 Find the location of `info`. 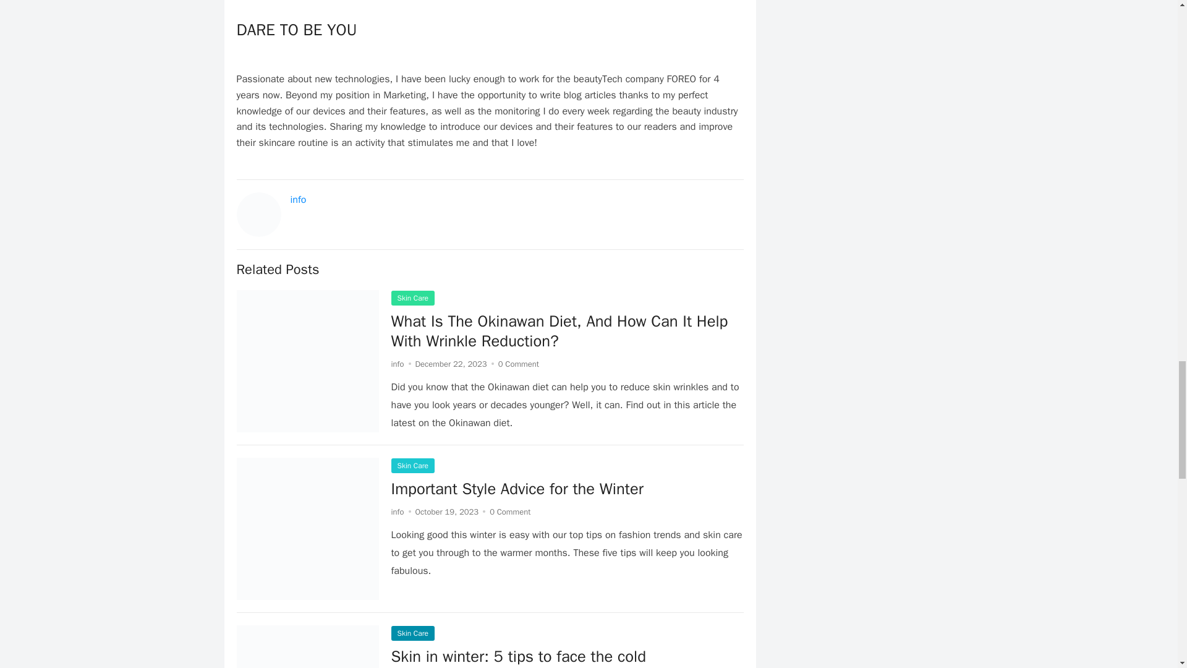

info is located at coordinates (397, 364).